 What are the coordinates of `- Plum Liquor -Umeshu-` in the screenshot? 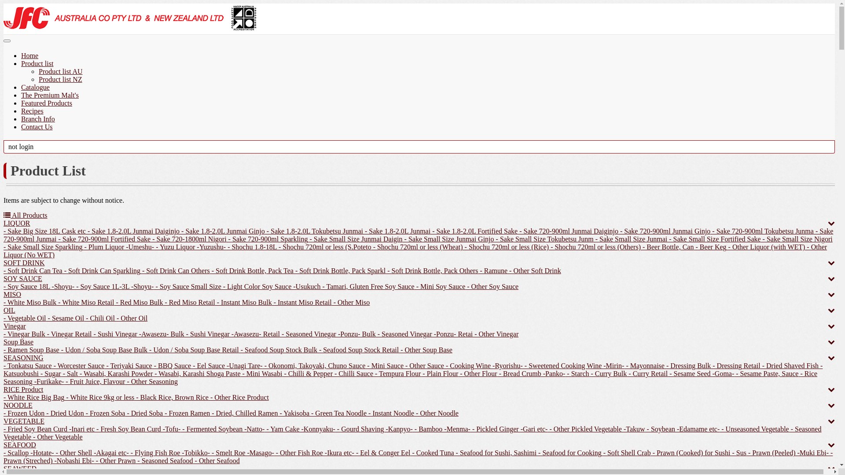 It's located at (119, 247).